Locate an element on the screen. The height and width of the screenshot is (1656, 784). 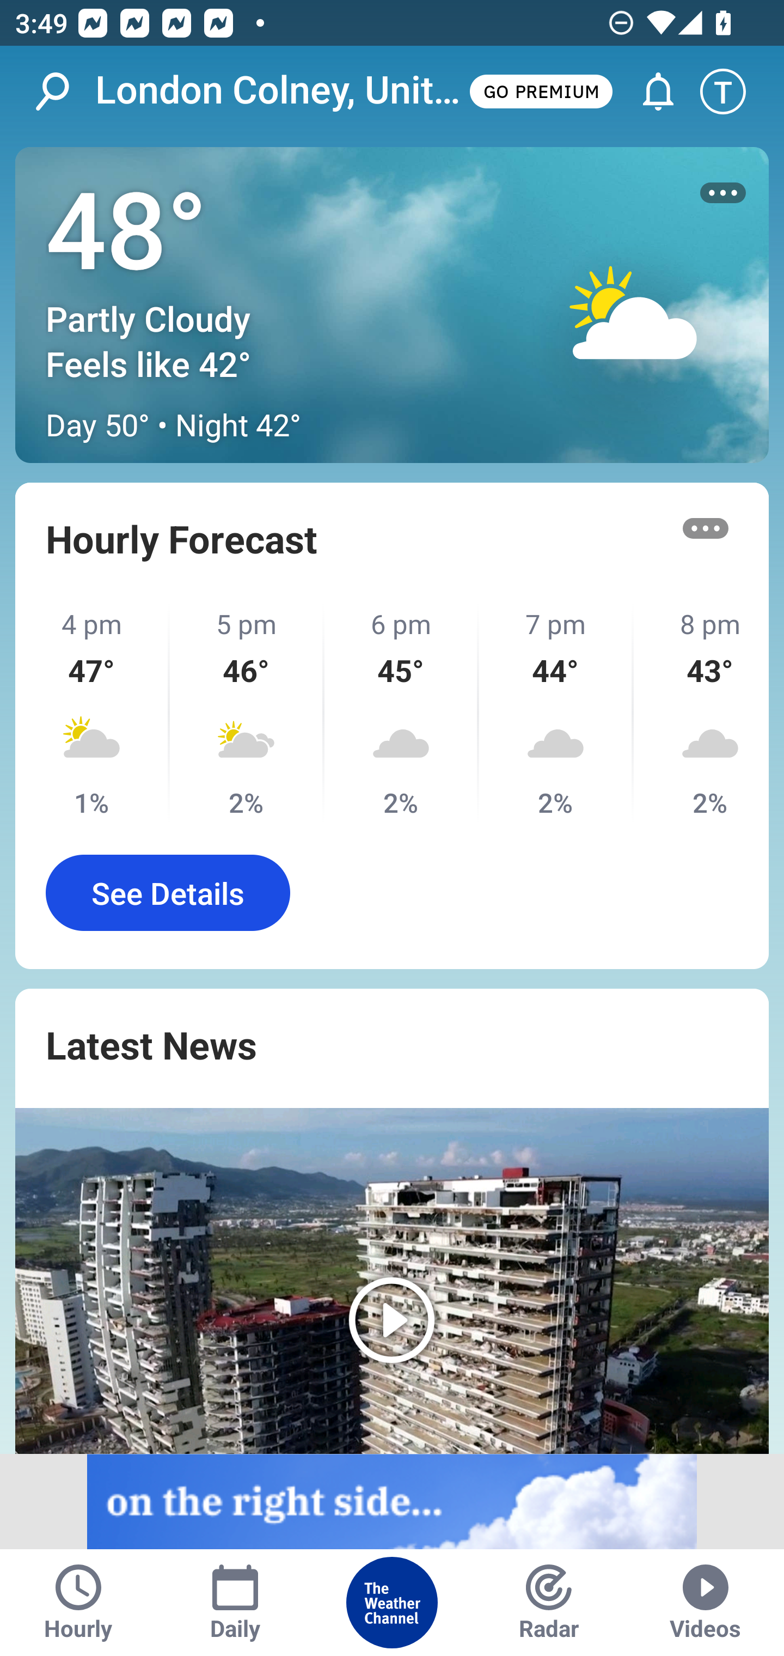
More options is located at coordinates (723, 193).